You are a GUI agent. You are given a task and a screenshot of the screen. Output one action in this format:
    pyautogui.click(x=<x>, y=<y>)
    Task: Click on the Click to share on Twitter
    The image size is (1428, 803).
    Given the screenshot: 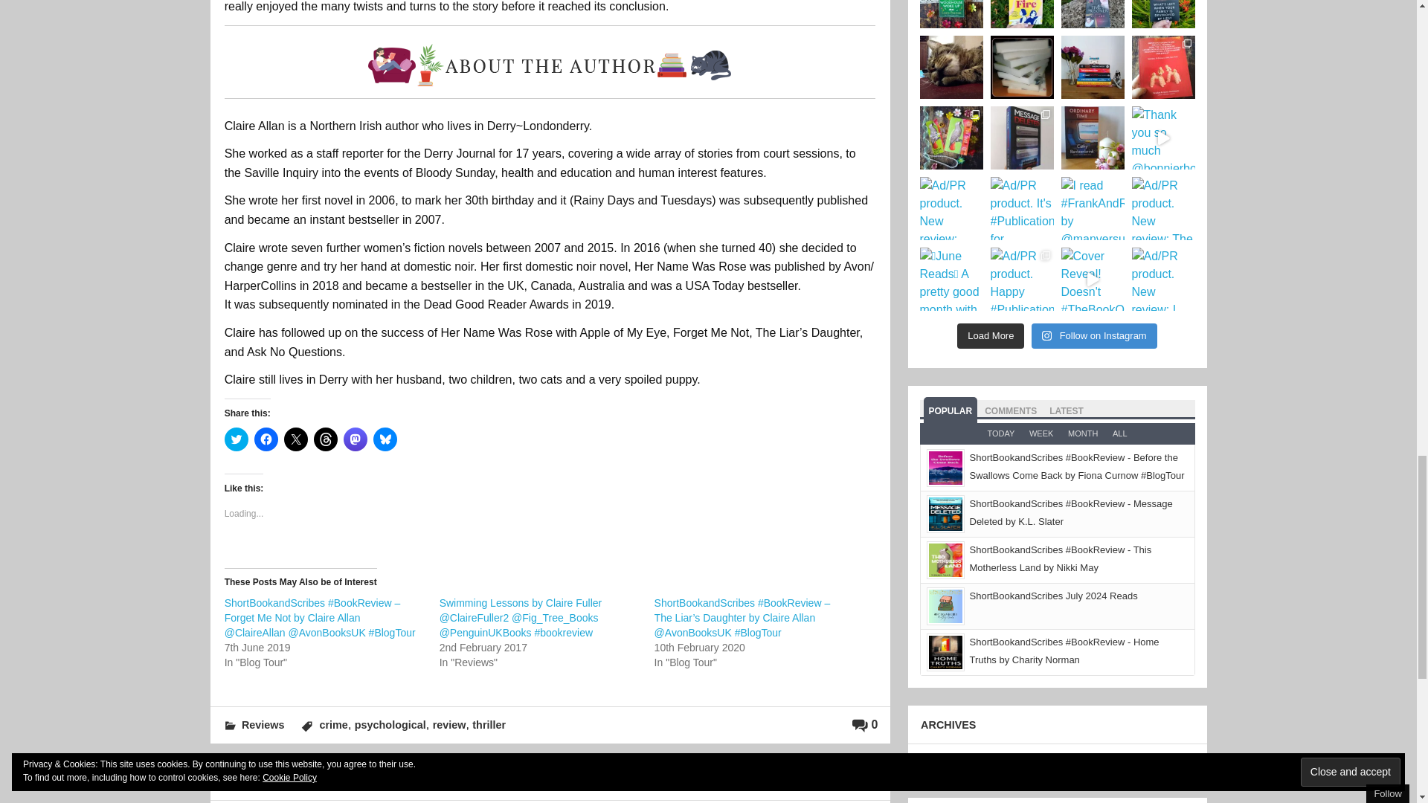 What is the action you would take?
    pyautogui.click(x=237, y=439)
    